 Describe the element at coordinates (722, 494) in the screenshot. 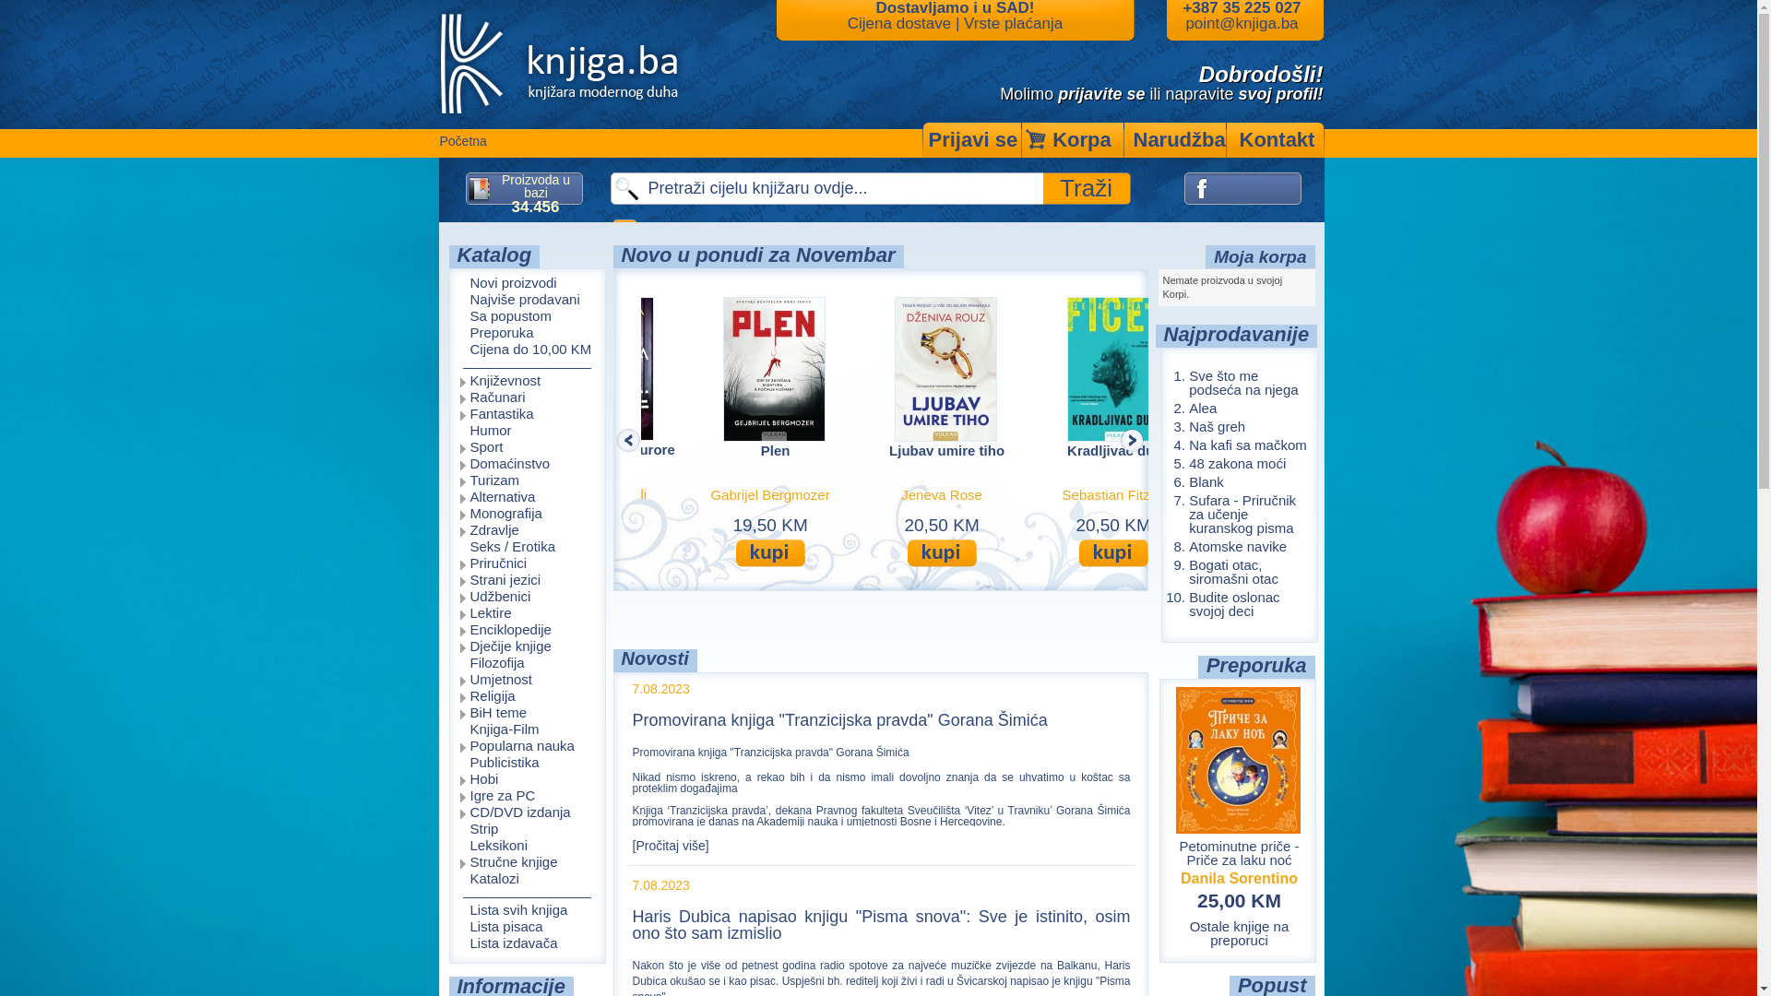

I see `Mersedes Ron` at that location.